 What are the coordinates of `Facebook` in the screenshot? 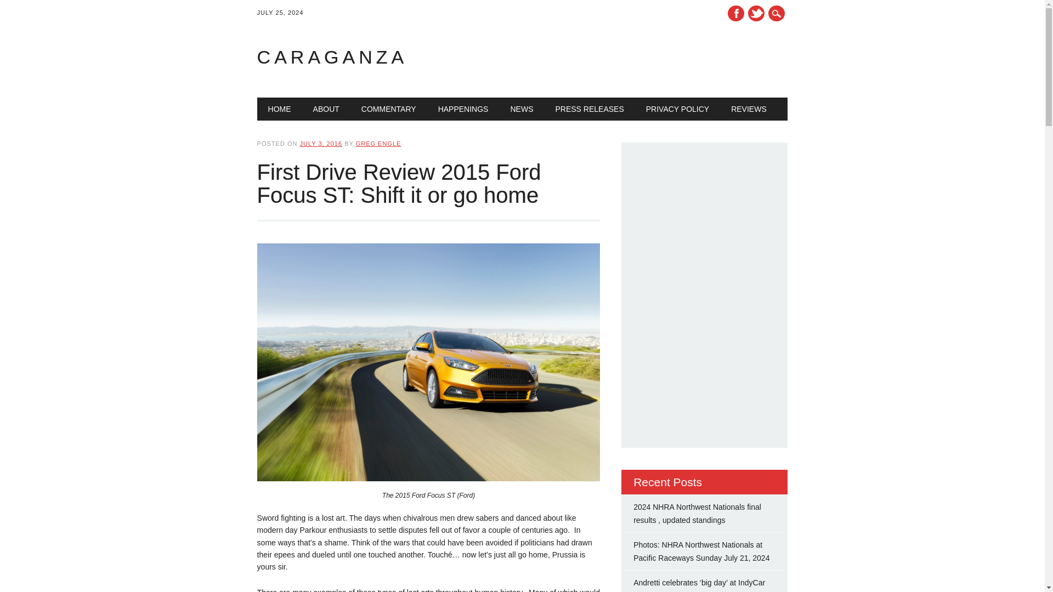 It's located at (736, 13).